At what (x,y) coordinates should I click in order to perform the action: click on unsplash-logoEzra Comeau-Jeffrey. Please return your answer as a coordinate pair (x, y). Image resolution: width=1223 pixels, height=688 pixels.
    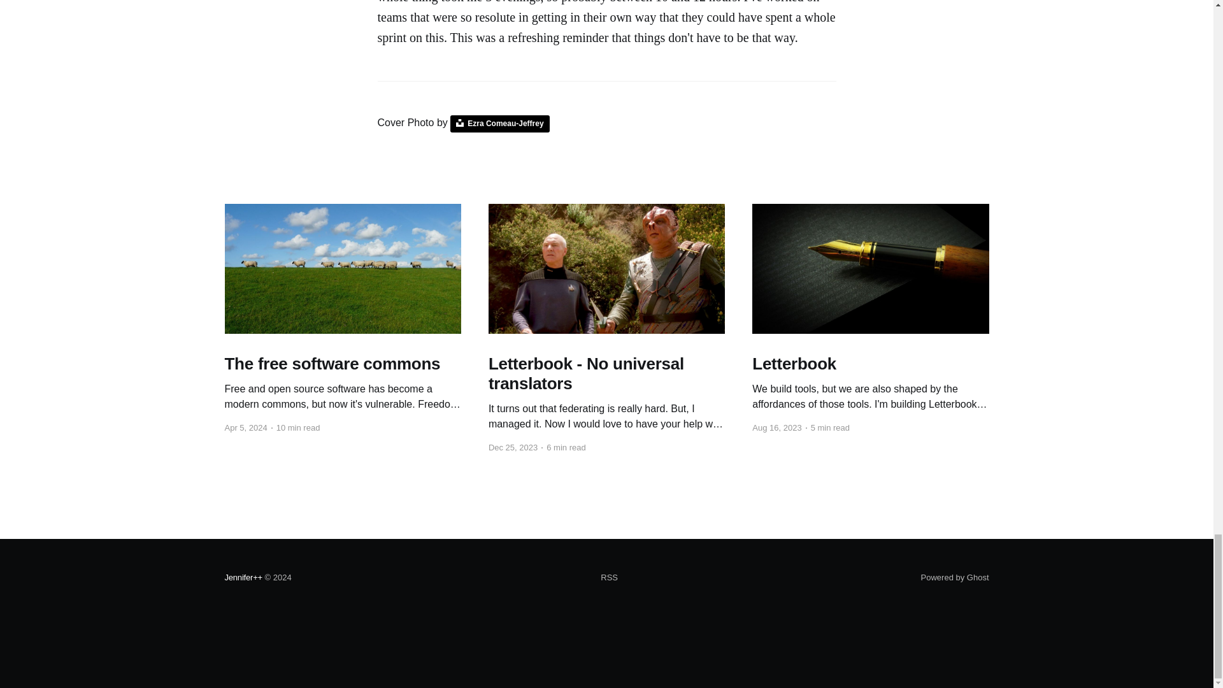
    Looking at the image, I should click on (499, 124).